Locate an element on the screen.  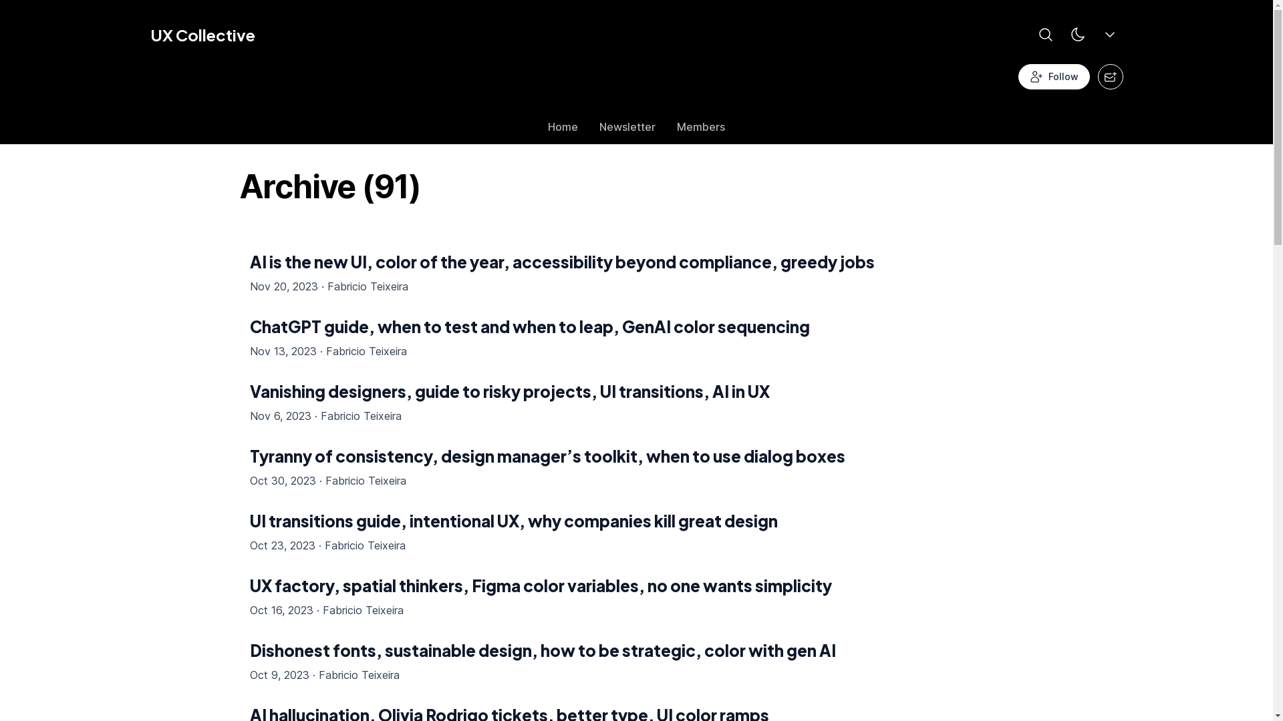
UX Collective is located at coordinates (202, 35).